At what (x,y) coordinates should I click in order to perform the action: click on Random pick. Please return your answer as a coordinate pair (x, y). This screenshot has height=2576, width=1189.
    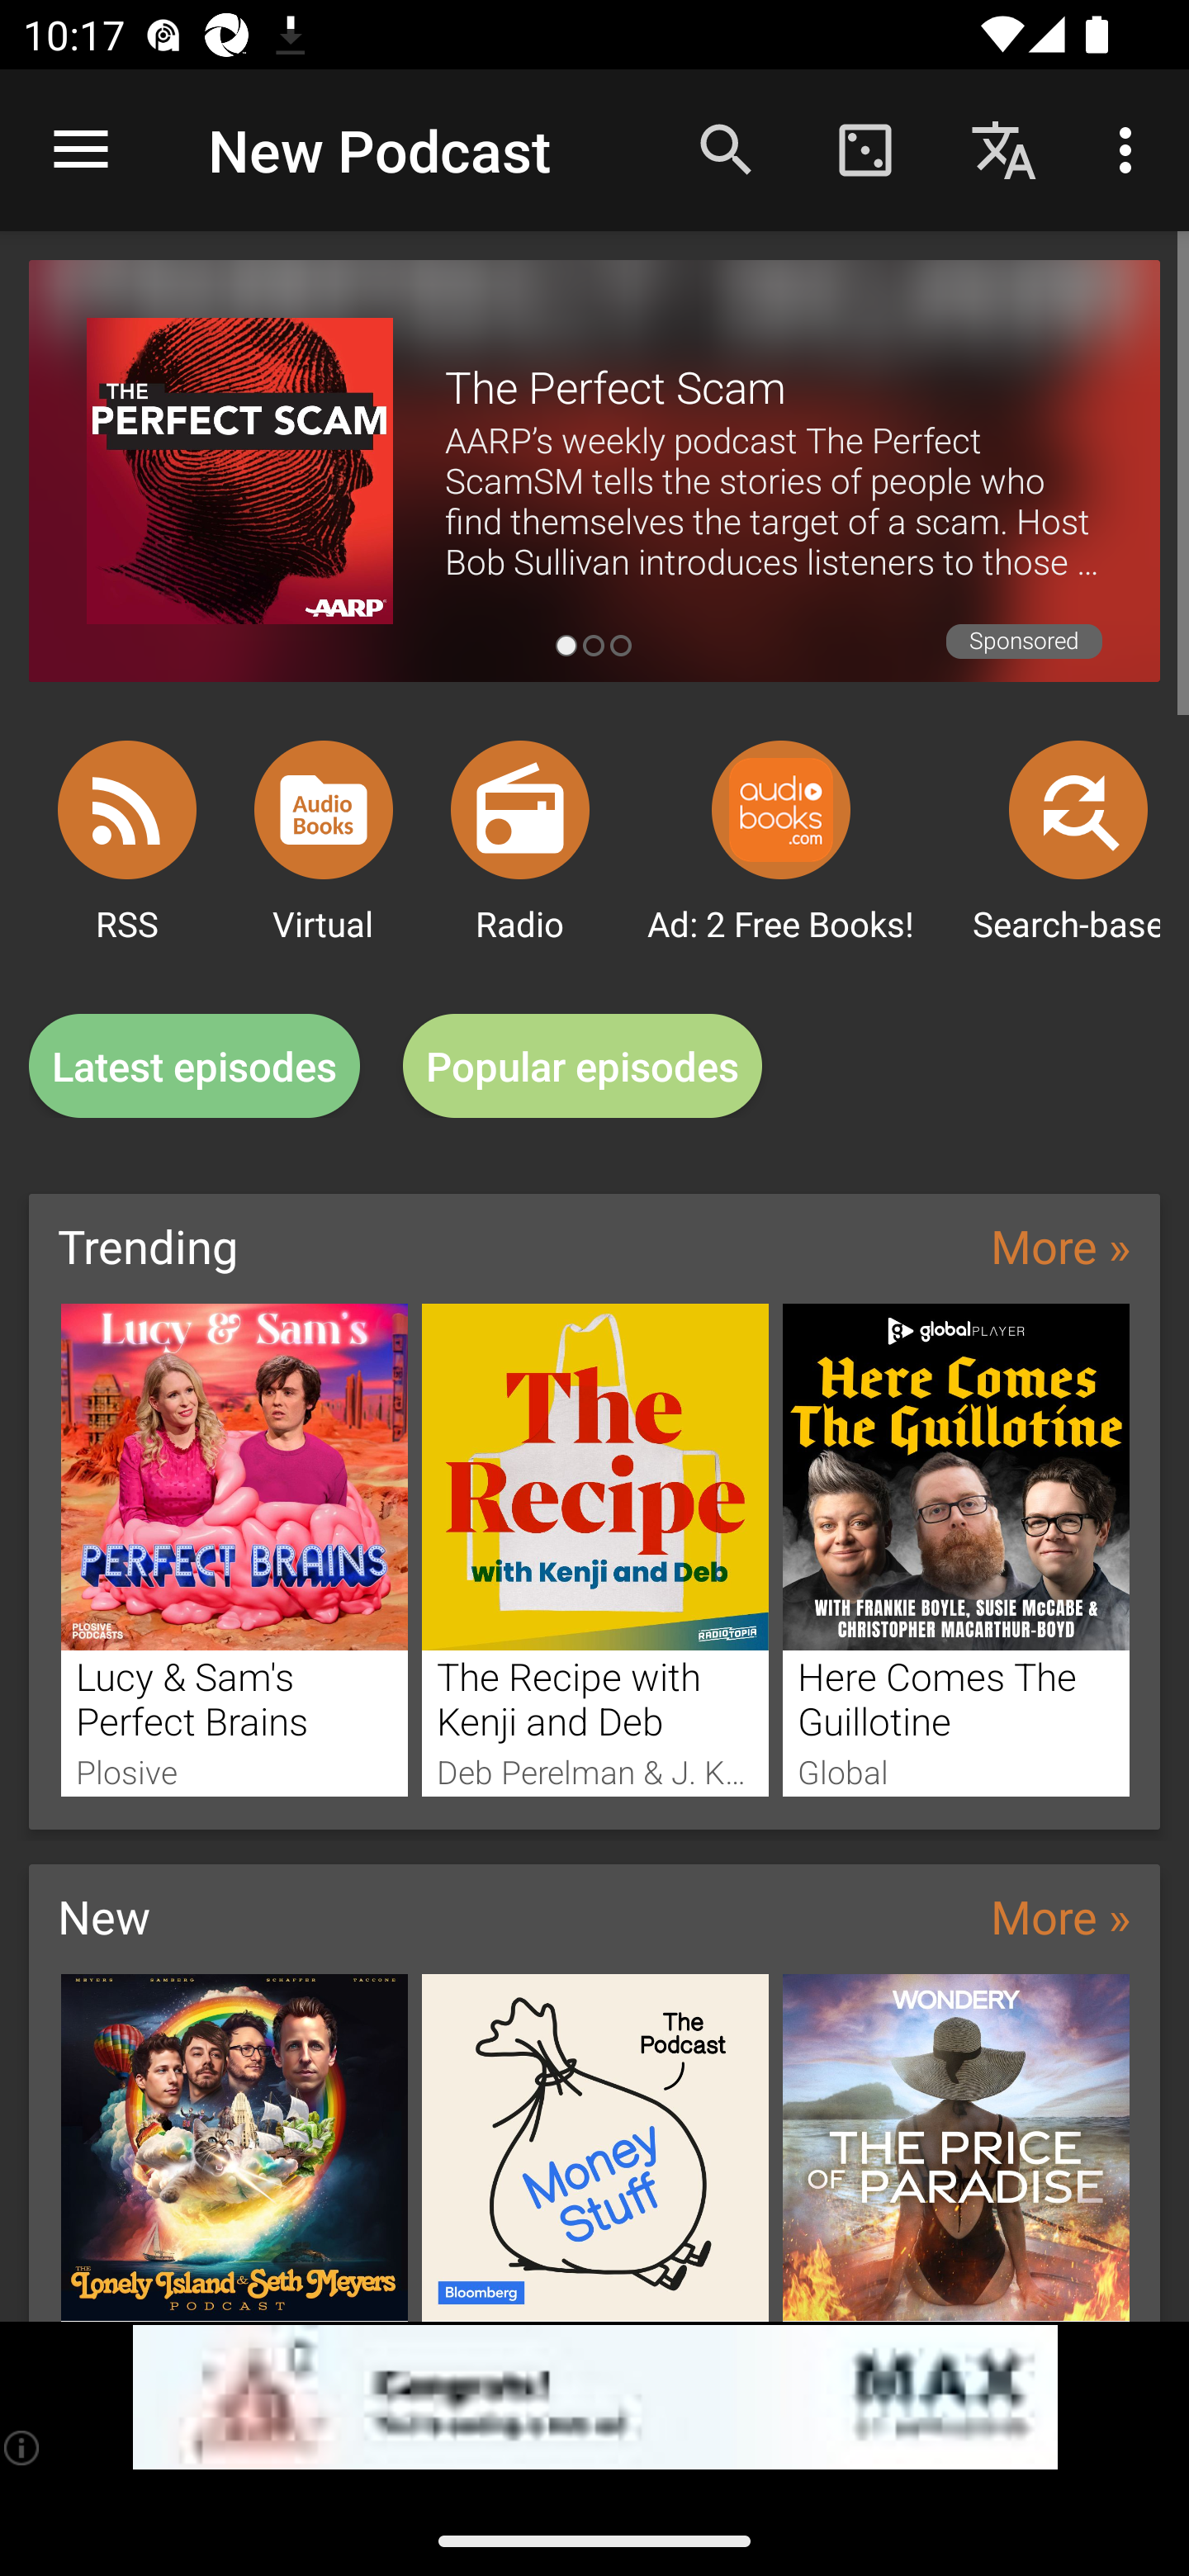
    Looking at the image, I should click on (865, 149).